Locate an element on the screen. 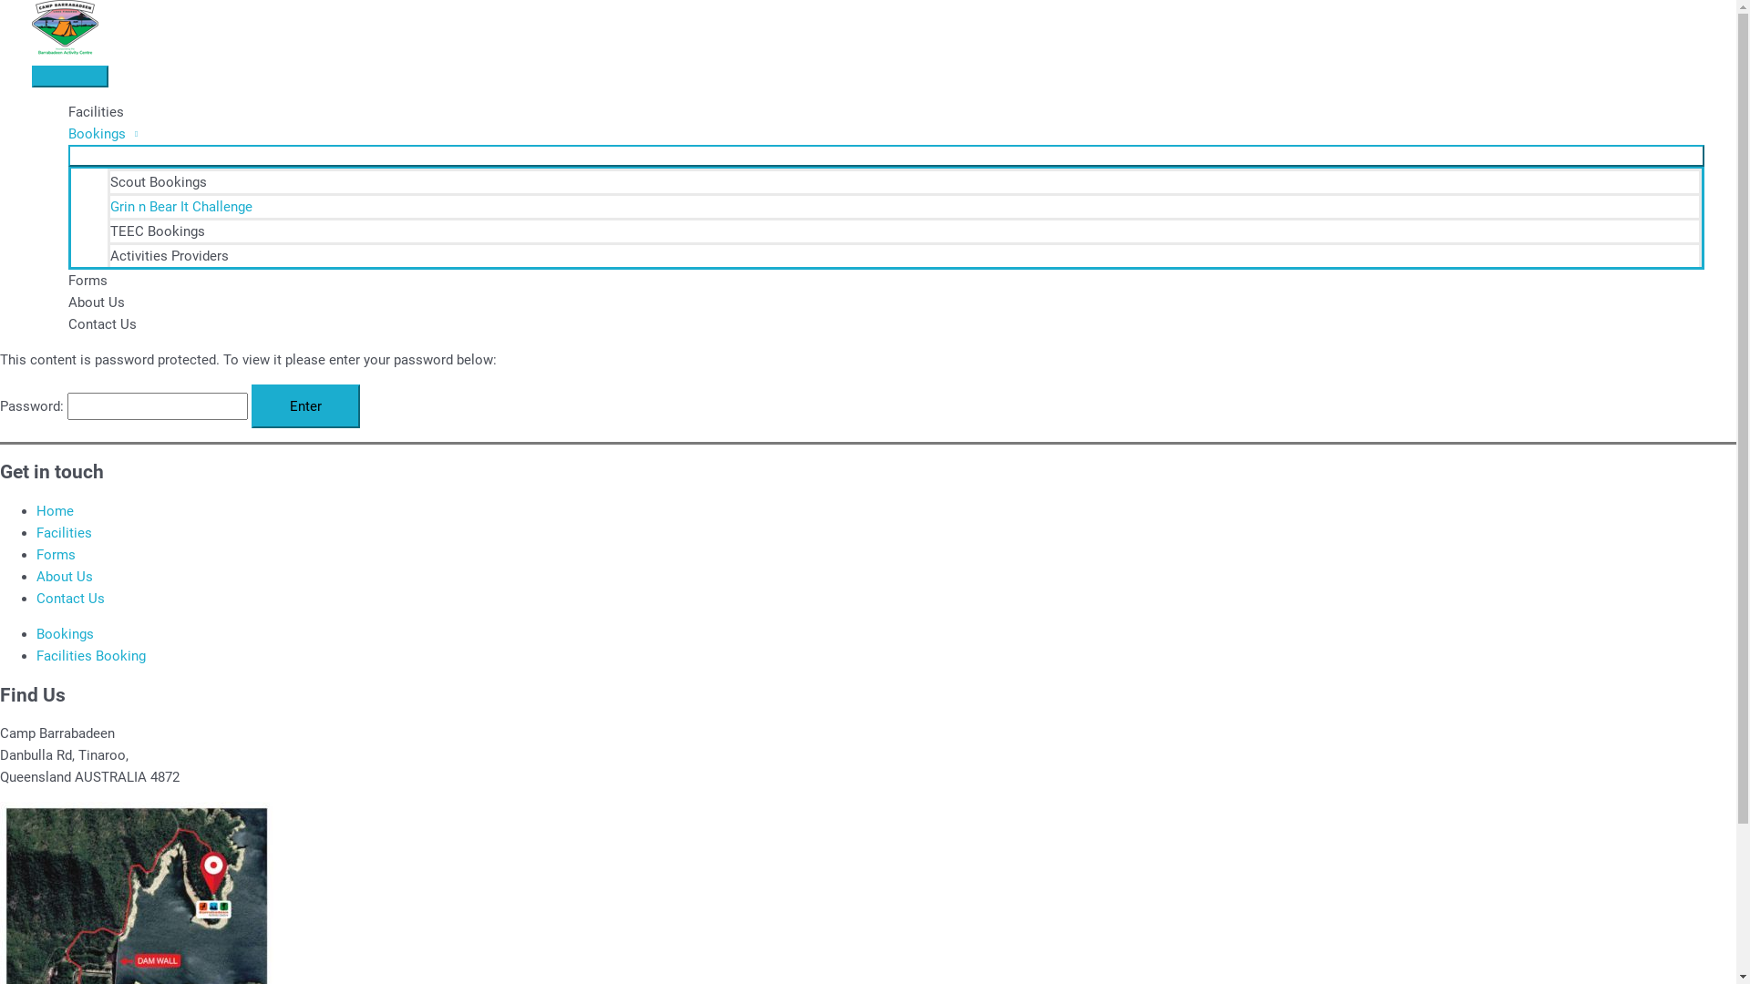 This screenshot has height=984, width=1750. Grin n Bear It Challenge is located at coordinates (904, 206).